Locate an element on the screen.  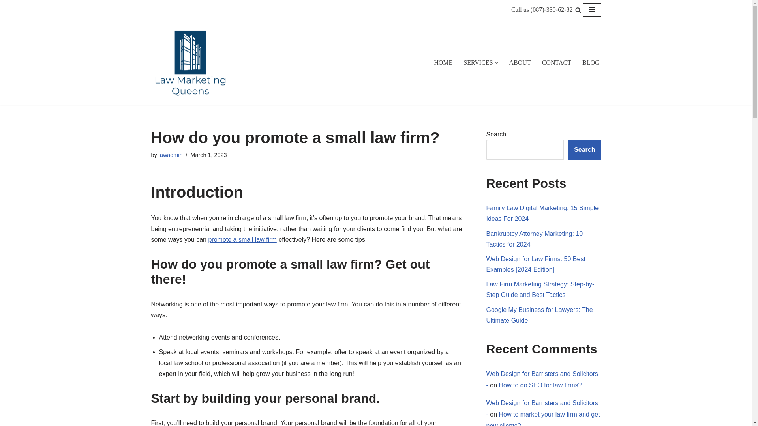
Navigation Menu is located at coordinates (592, 9).